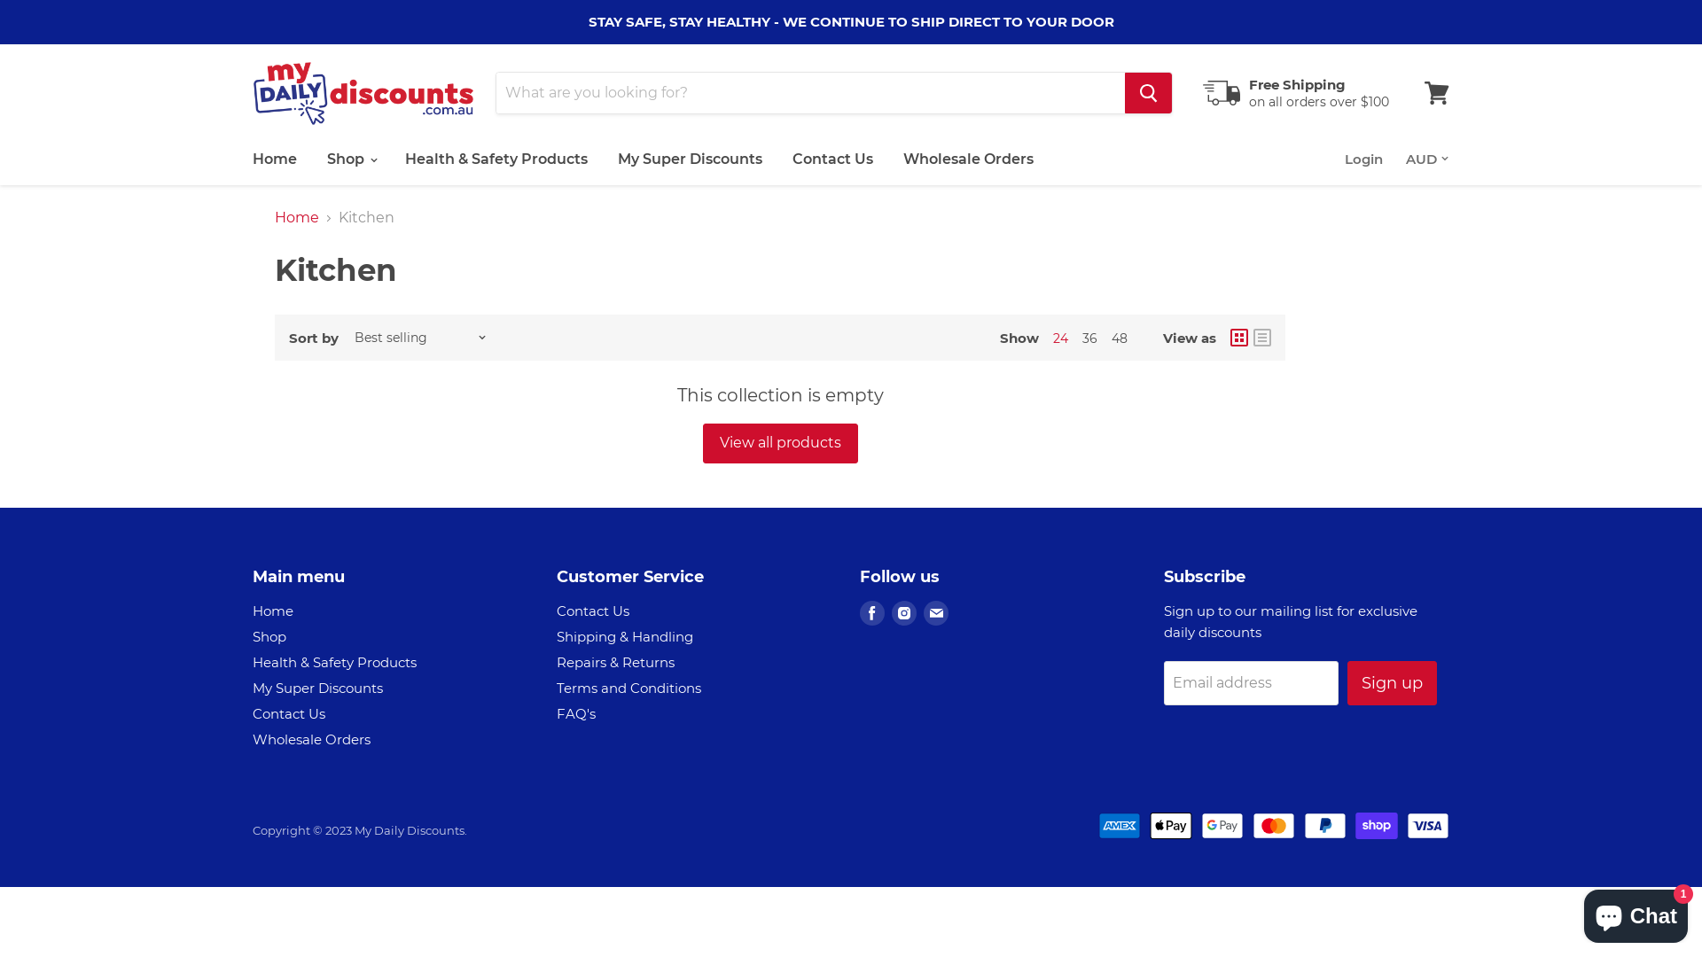  I want to click on Shop, so click(351, 159).